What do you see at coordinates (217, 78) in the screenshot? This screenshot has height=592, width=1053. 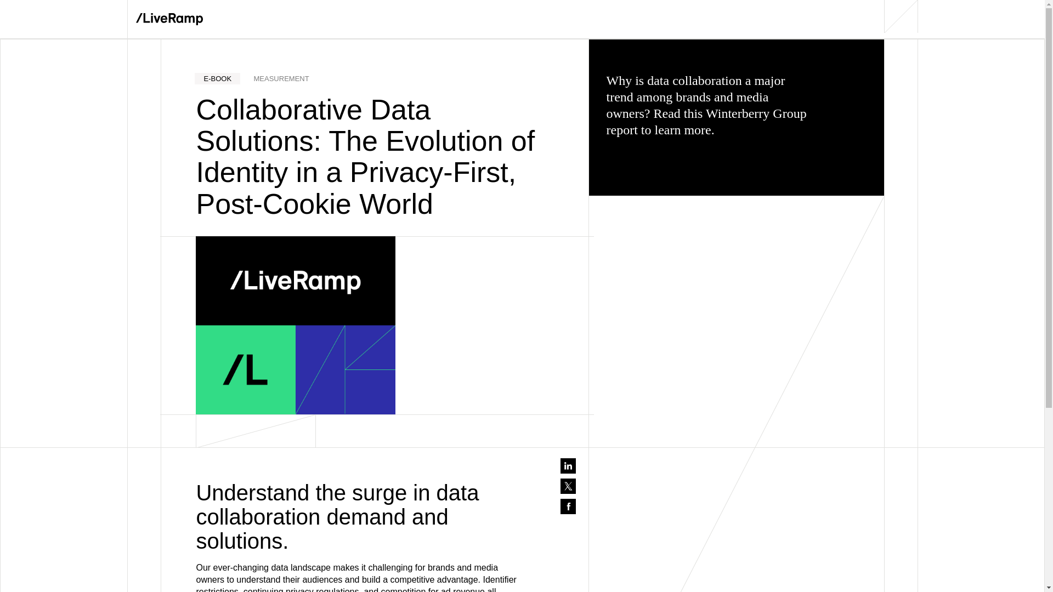 I see `E-BOOK` at bounding box center [217, 78].